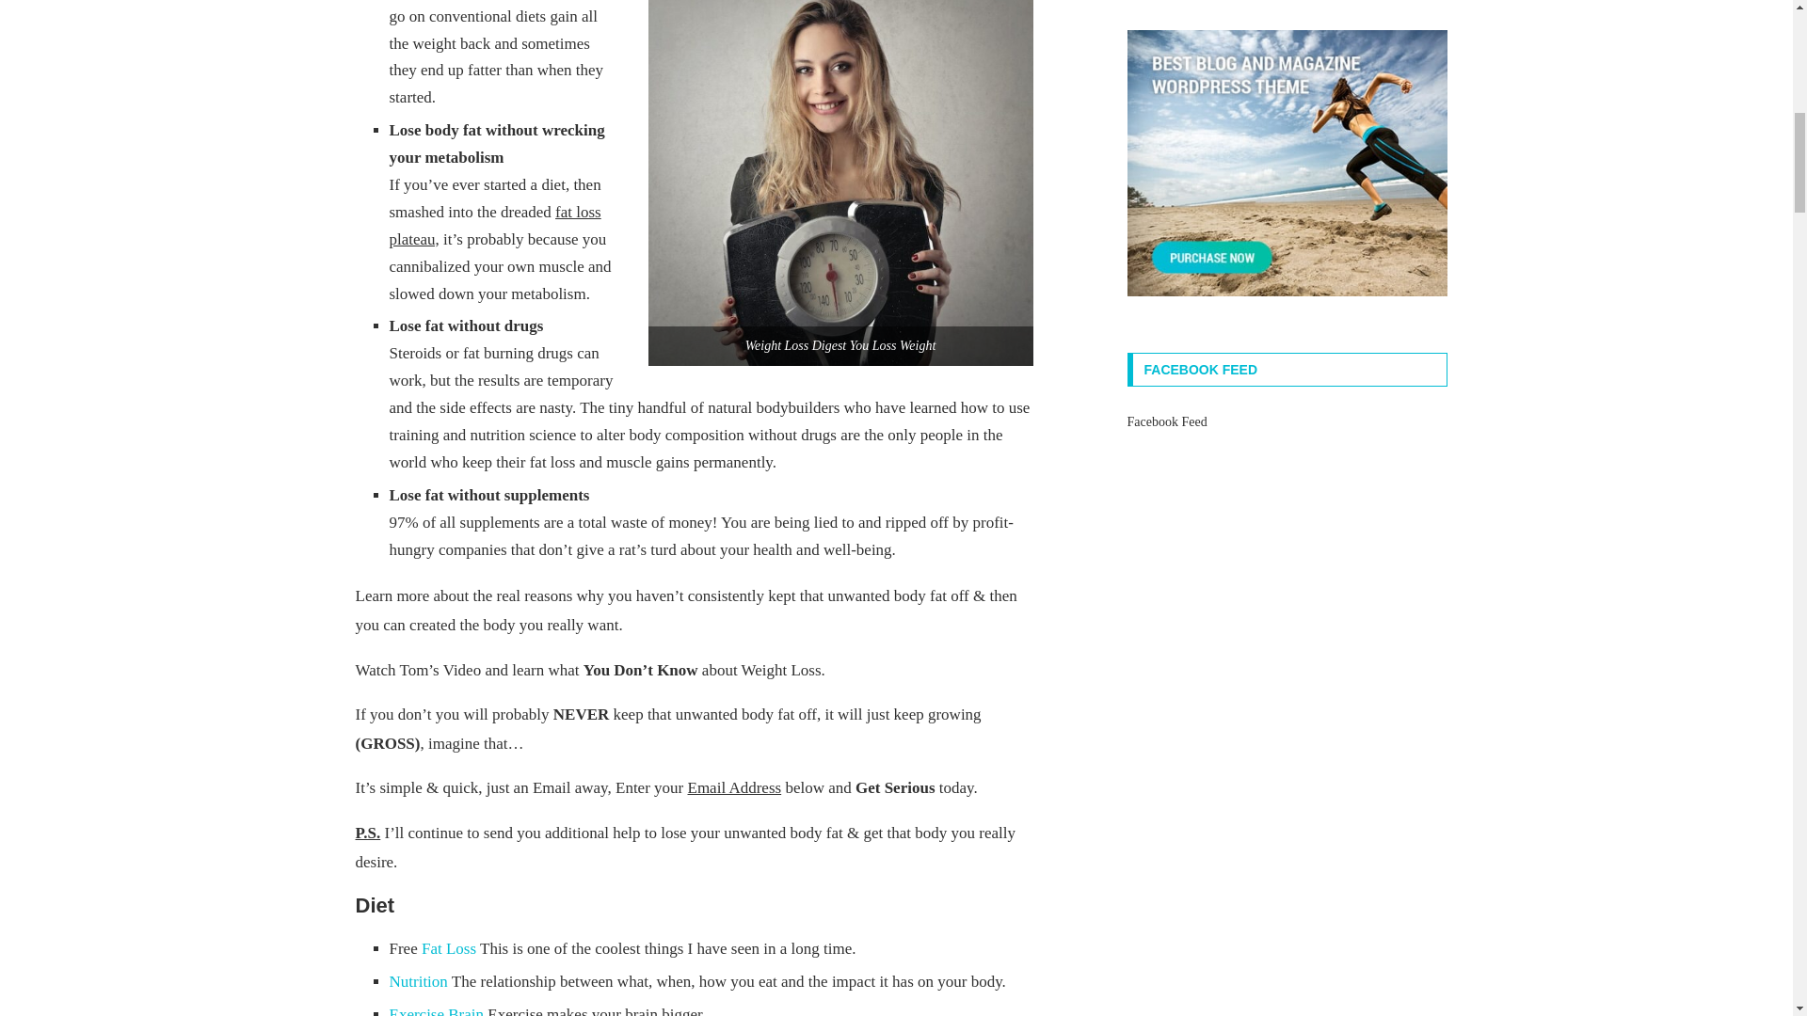 This screenshot has height=1016, width=1807. What do you see at coordinates (448, 948) in the screenshot?
I see `Fat Loss` at bounding box center [448, 948].